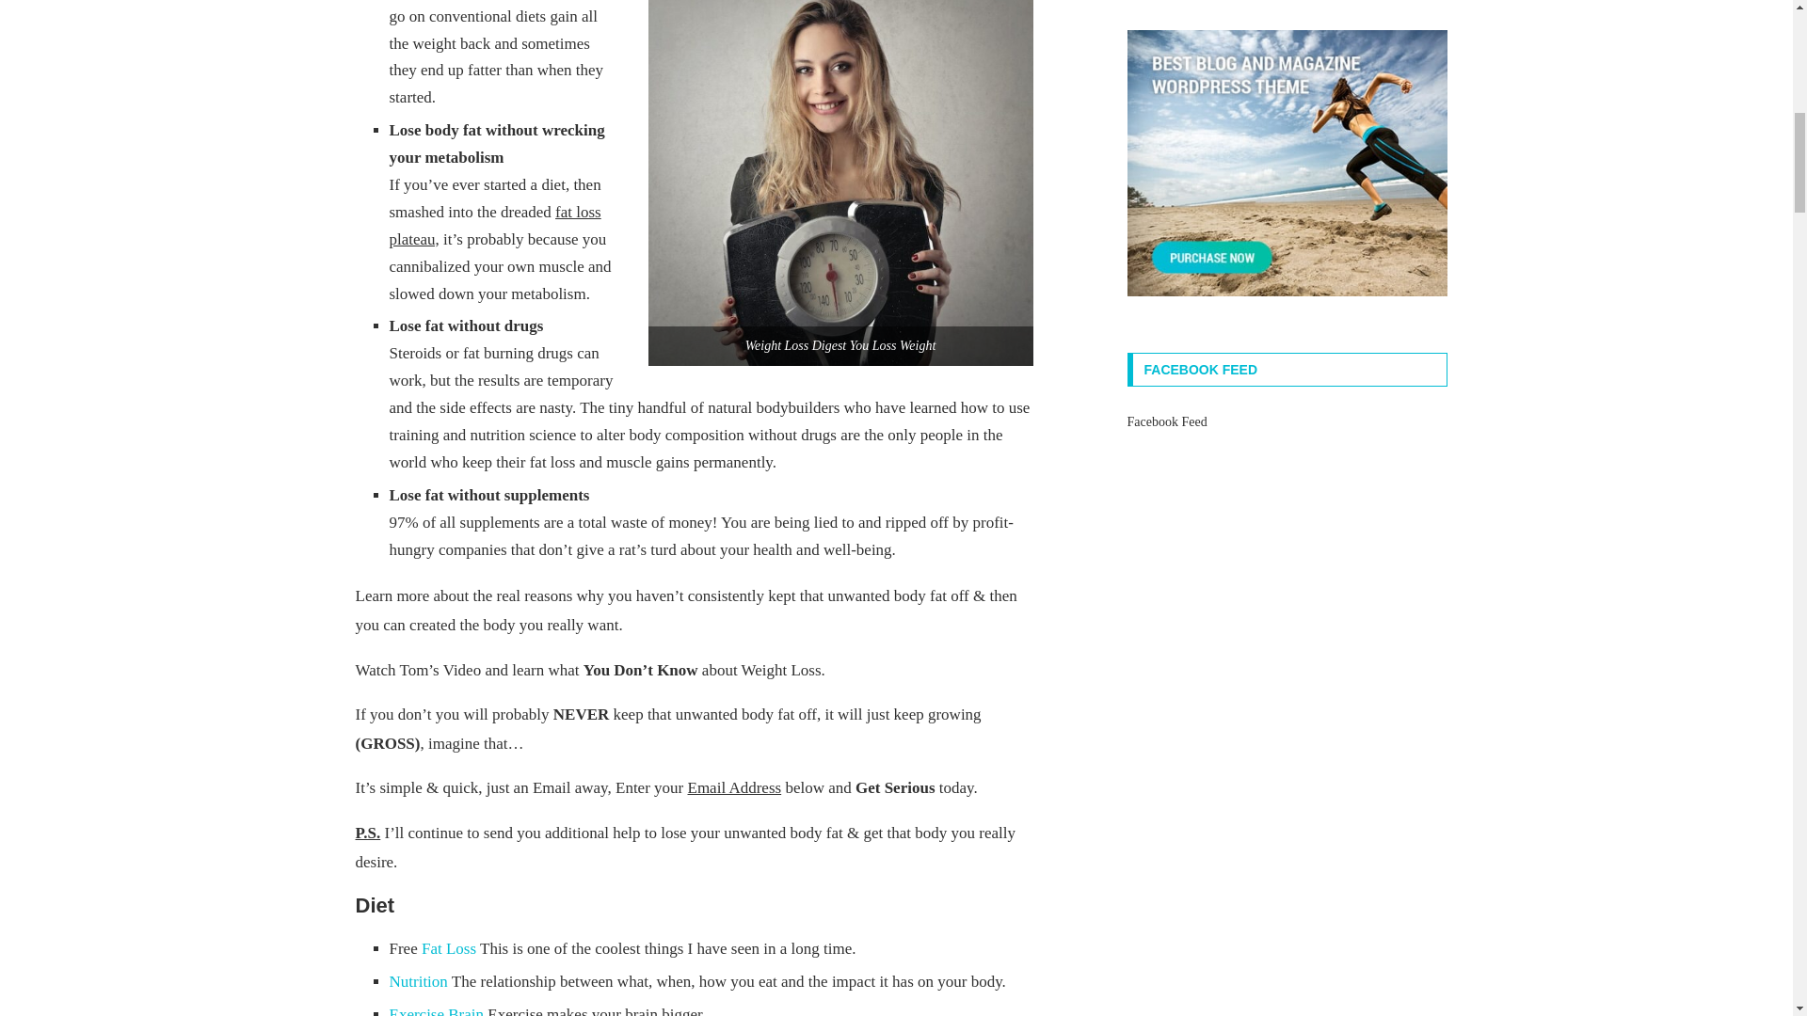 This screenshot has height=1016, width=1807. What do you see at coordinates (448, 948) in the screenshot?
I see `Fat Loss` at bounding box center [448, 948].